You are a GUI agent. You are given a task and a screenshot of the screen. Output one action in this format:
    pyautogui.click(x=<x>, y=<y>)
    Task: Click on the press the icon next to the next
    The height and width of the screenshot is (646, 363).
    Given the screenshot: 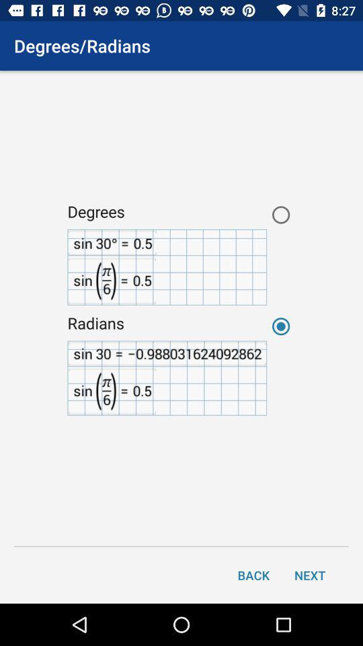 What is the action you would take?
    pyautogui.click(x=253, y=575)
    